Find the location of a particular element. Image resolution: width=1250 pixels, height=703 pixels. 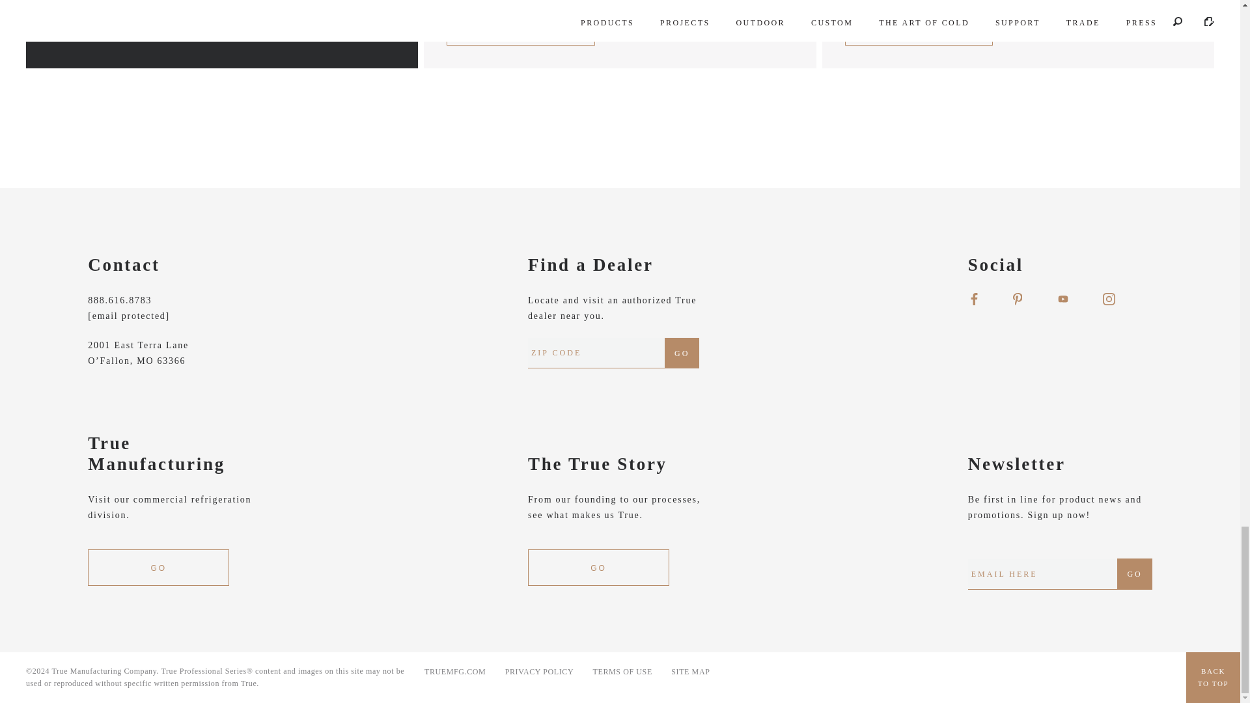

pinterest-icon is located at coordinates (1017, 299).